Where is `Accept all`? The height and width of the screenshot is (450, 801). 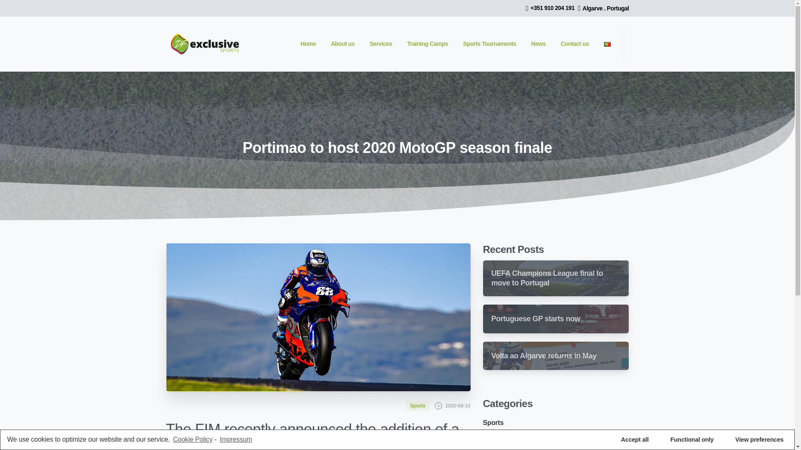
Accept all is located at coordinates (635, 440).